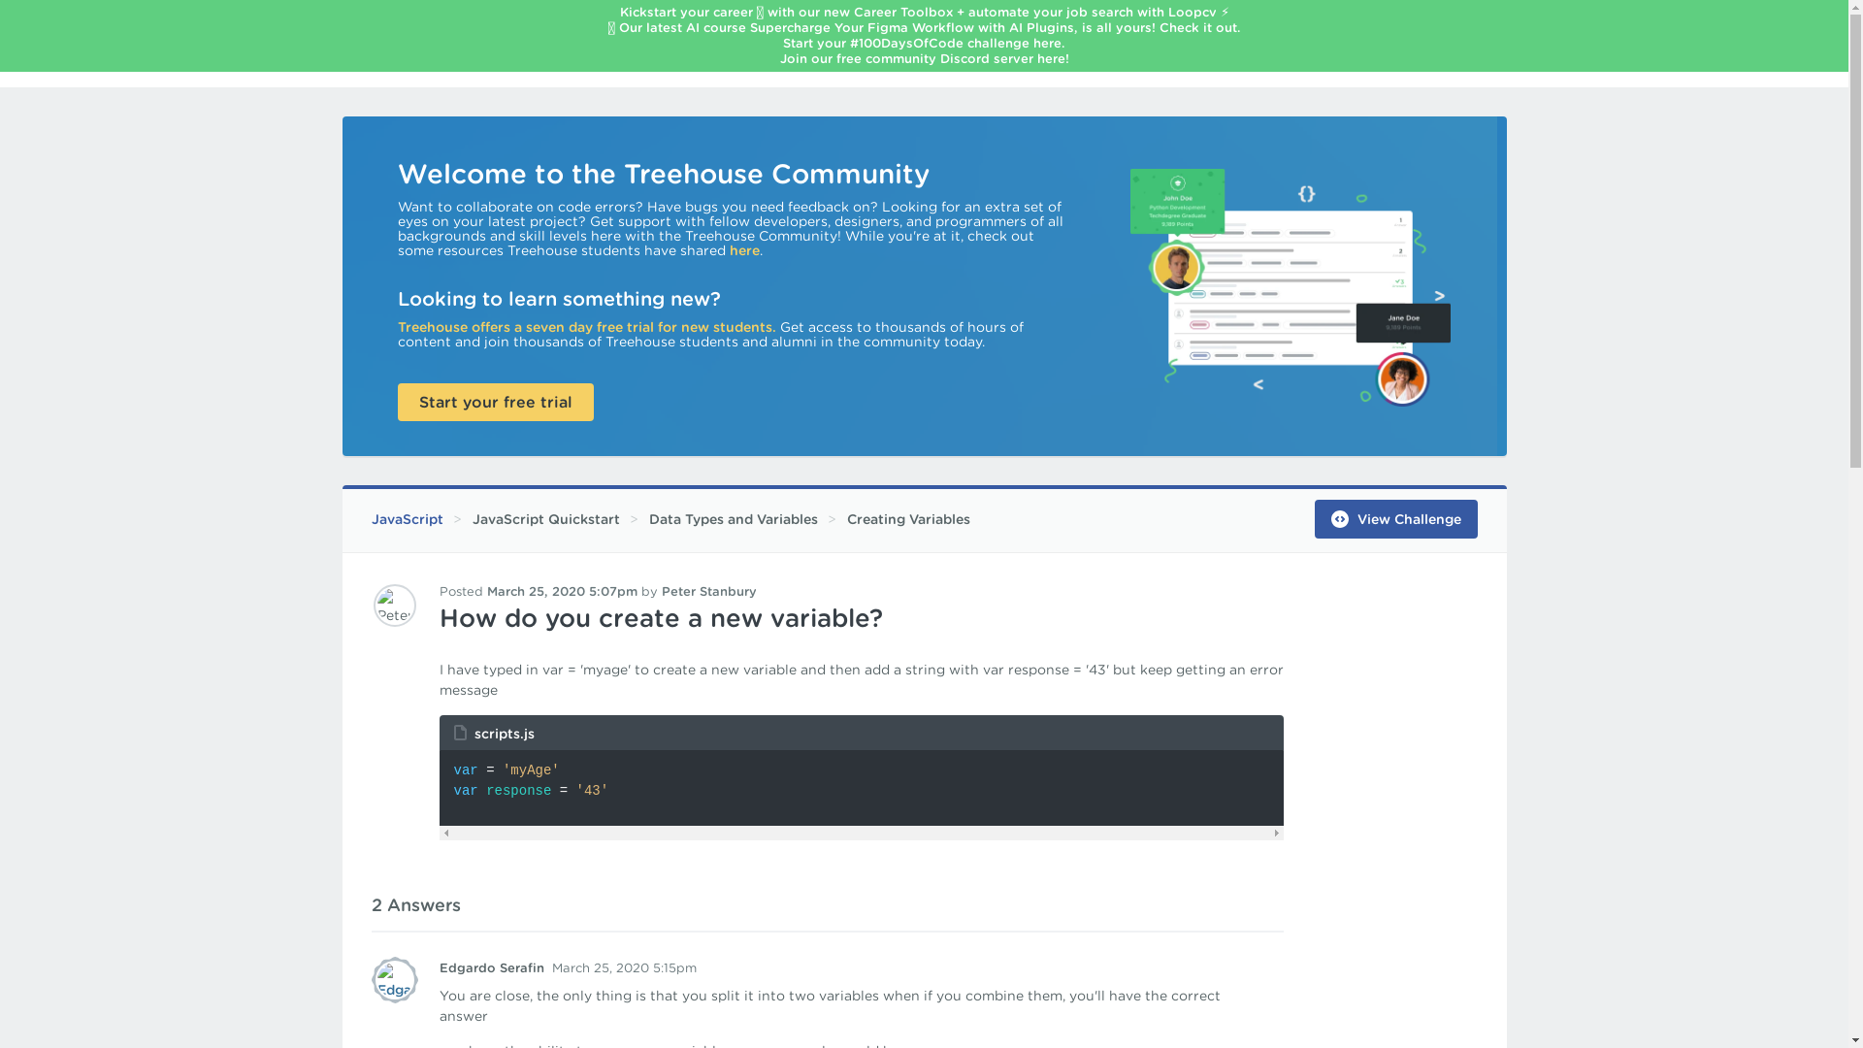 This screenshot has height=1048, width=1863. Describe the element at coordinates (1192, 12) in the screenshot. I see `Loopcv` at that location.